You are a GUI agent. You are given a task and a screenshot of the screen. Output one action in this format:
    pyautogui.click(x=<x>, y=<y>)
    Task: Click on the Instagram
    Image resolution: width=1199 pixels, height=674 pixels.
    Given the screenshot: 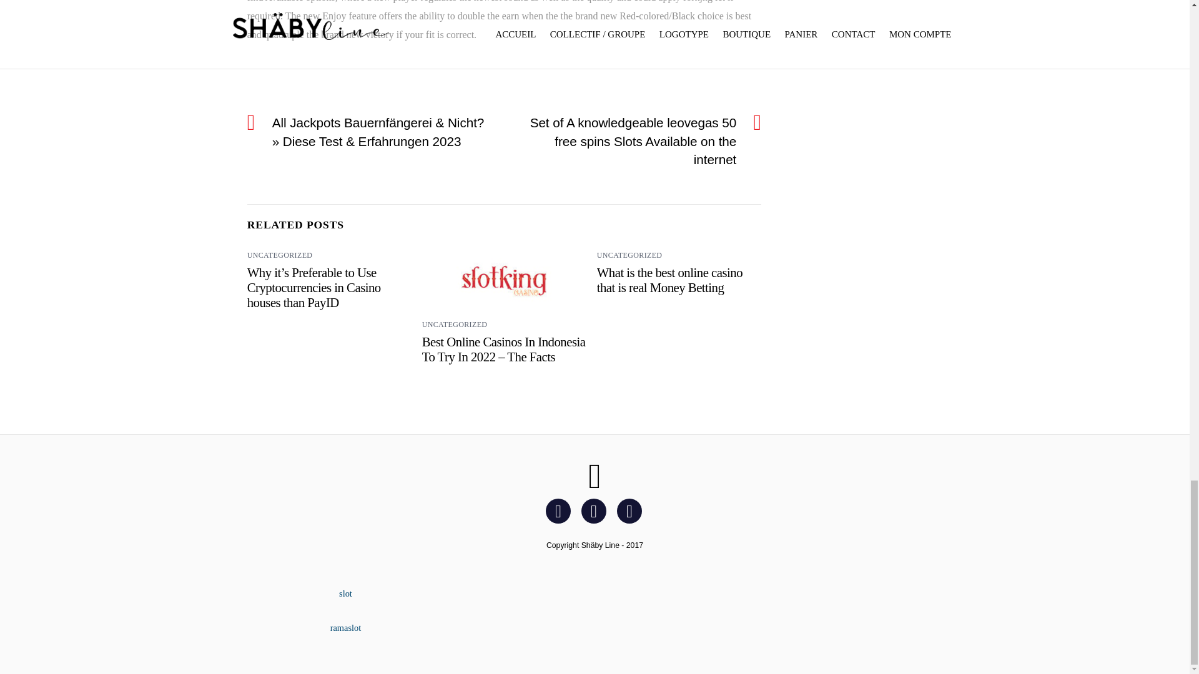 What is the action you would take?
    pyautogui.click(x=596, y=510)
    